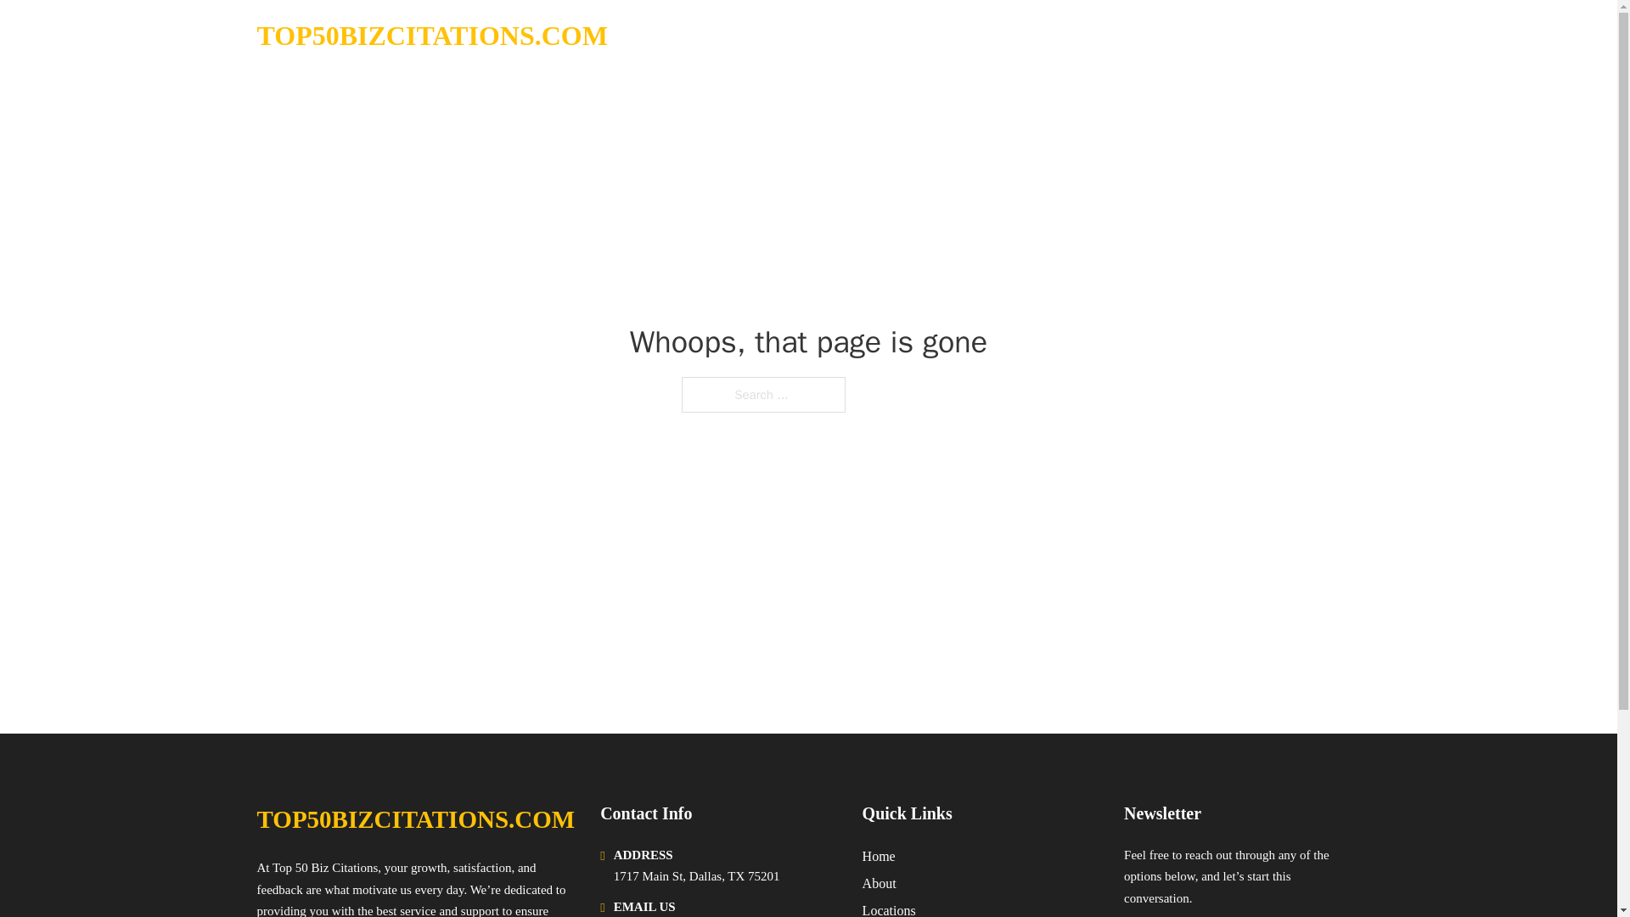  Describe the element at coordinates (878, 856) in the screenshot. I see `Home` at that location.